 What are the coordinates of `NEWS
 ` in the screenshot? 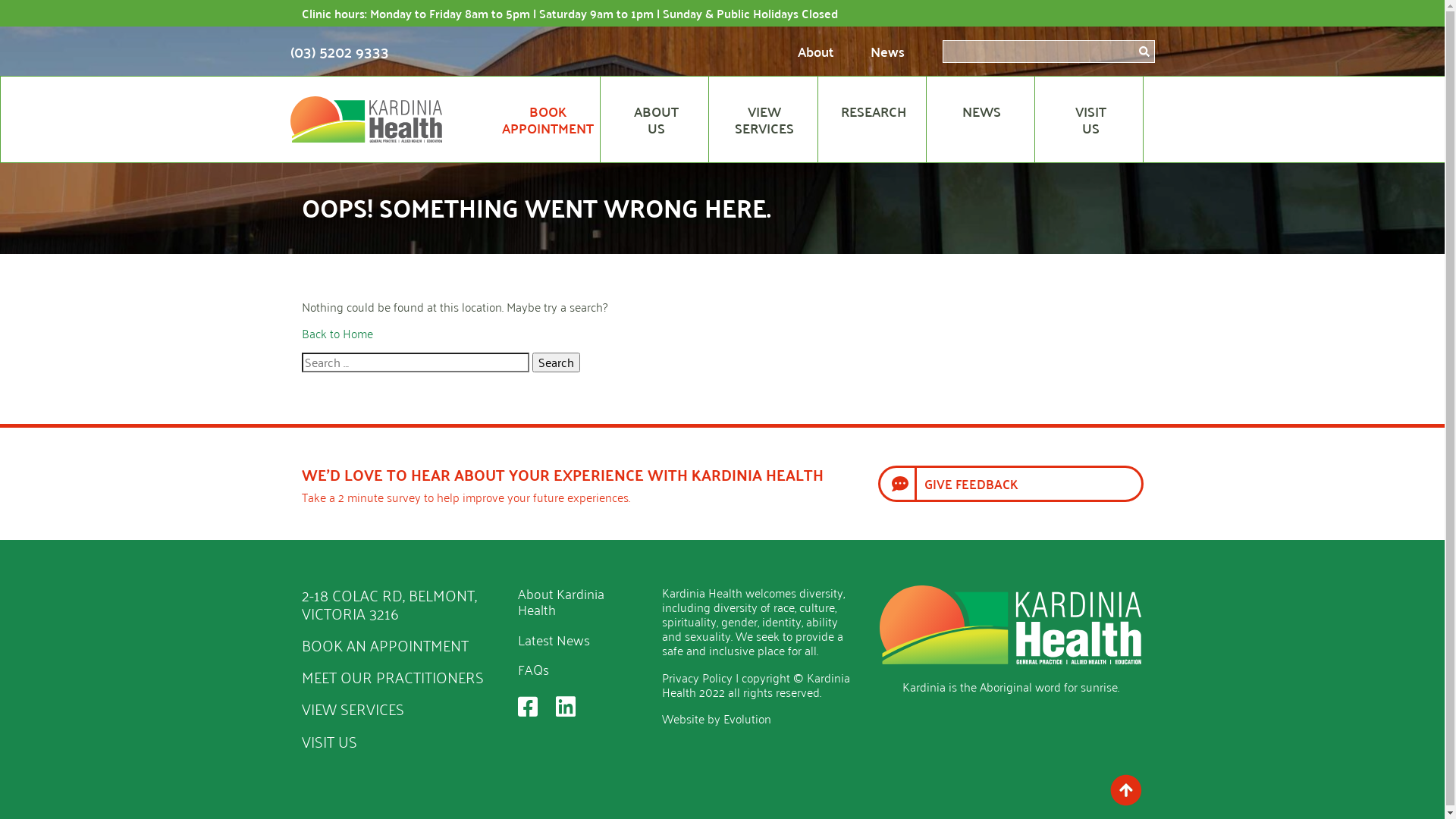 It's located at (982, 120).